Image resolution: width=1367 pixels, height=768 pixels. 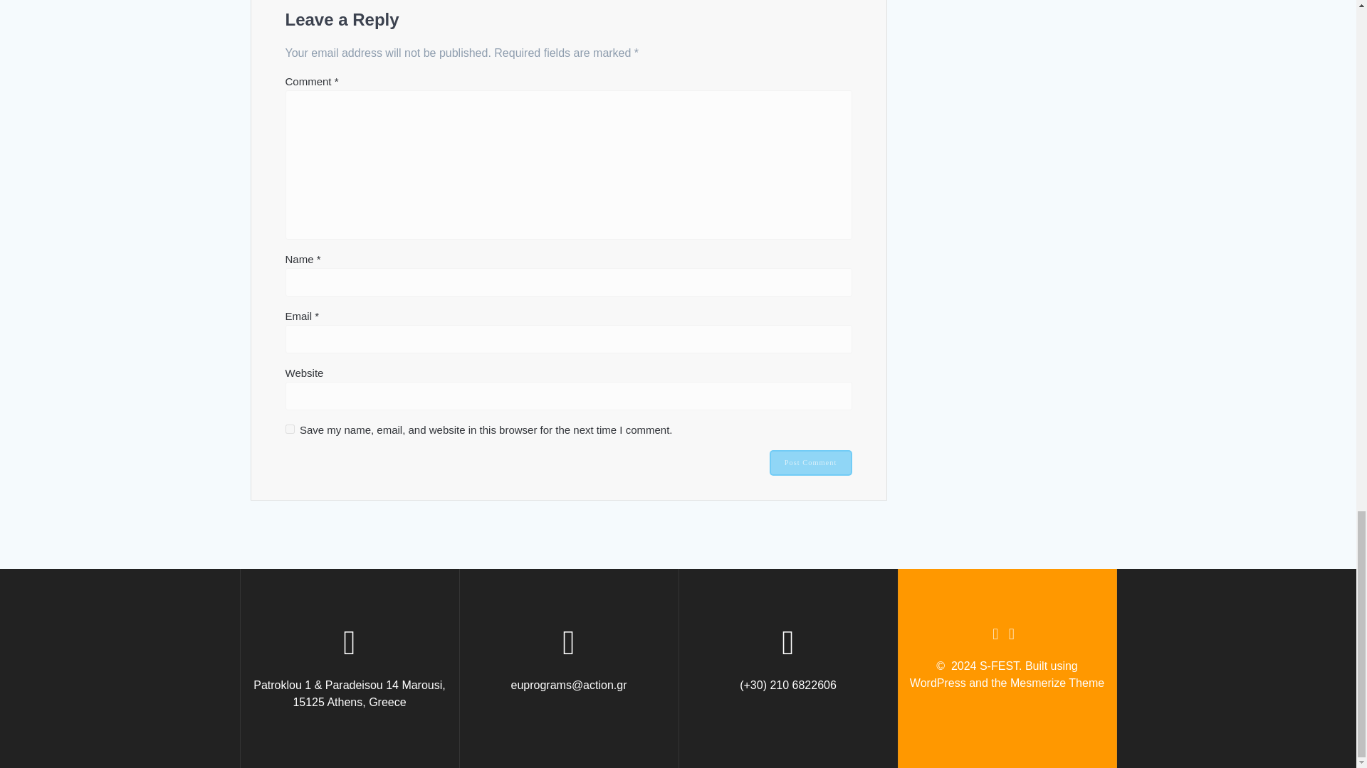 What do you see at coordinates (289, 430) in the screenshot?
I see `yes` at bounding box center [289, 430].